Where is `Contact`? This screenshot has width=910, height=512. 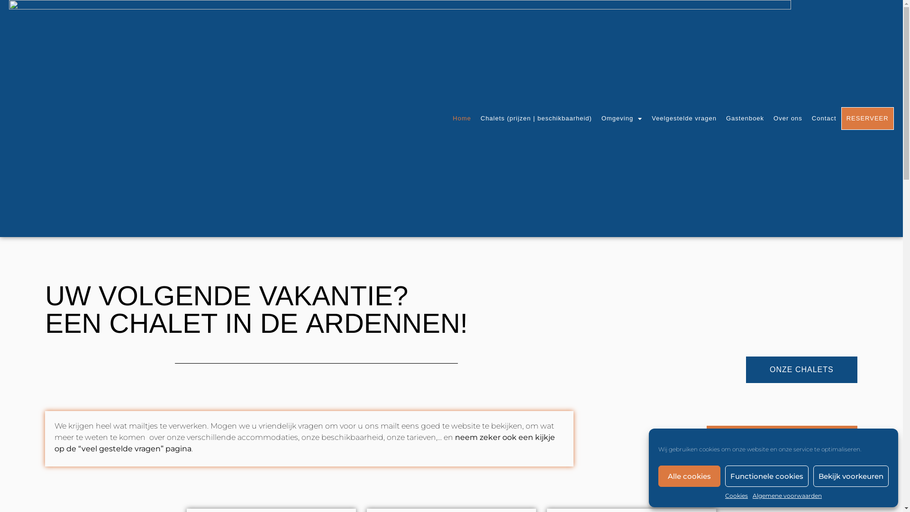 Contact is located at coordinates (824, 119).